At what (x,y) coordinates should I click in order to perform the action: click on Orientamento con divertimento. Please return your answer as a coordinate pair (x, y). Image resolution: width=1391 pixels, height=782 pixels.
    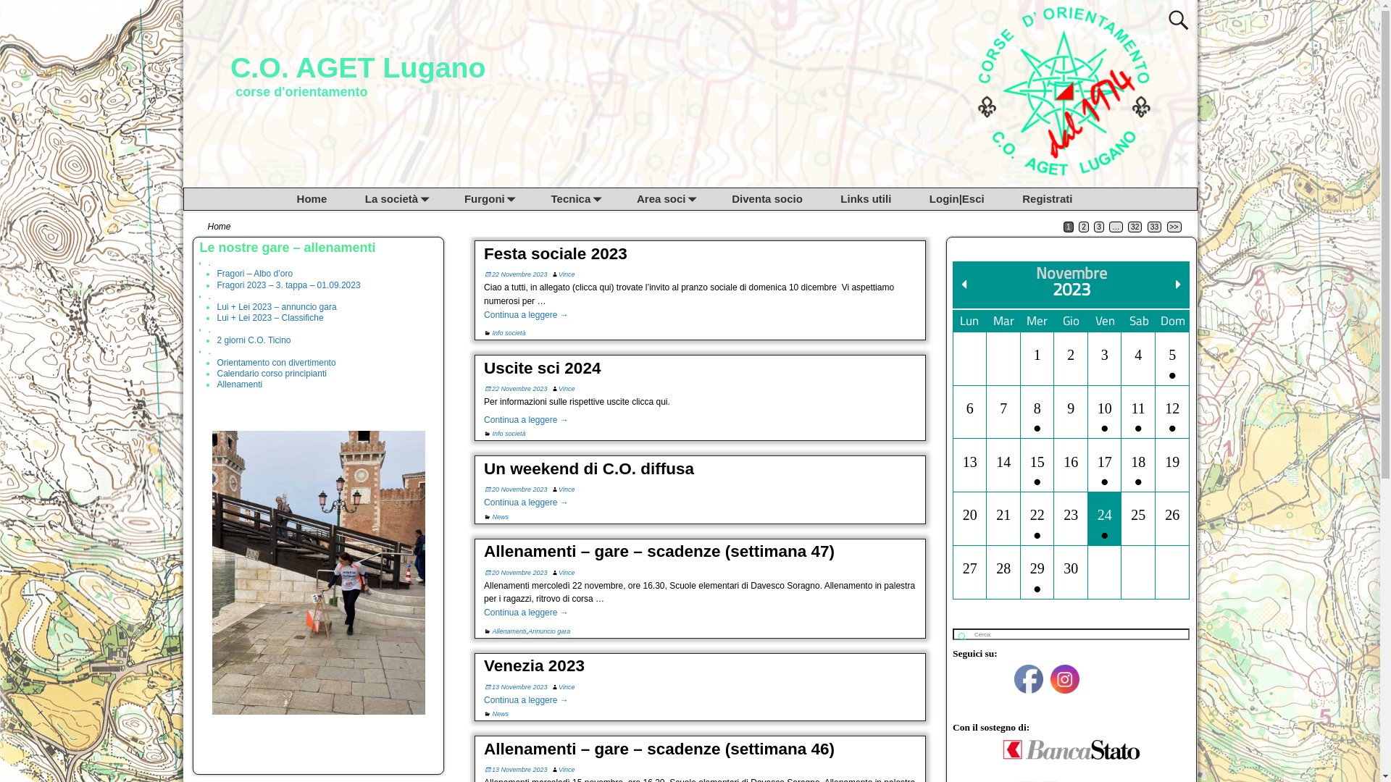
    Looking at the image, I should click on (276, 363).